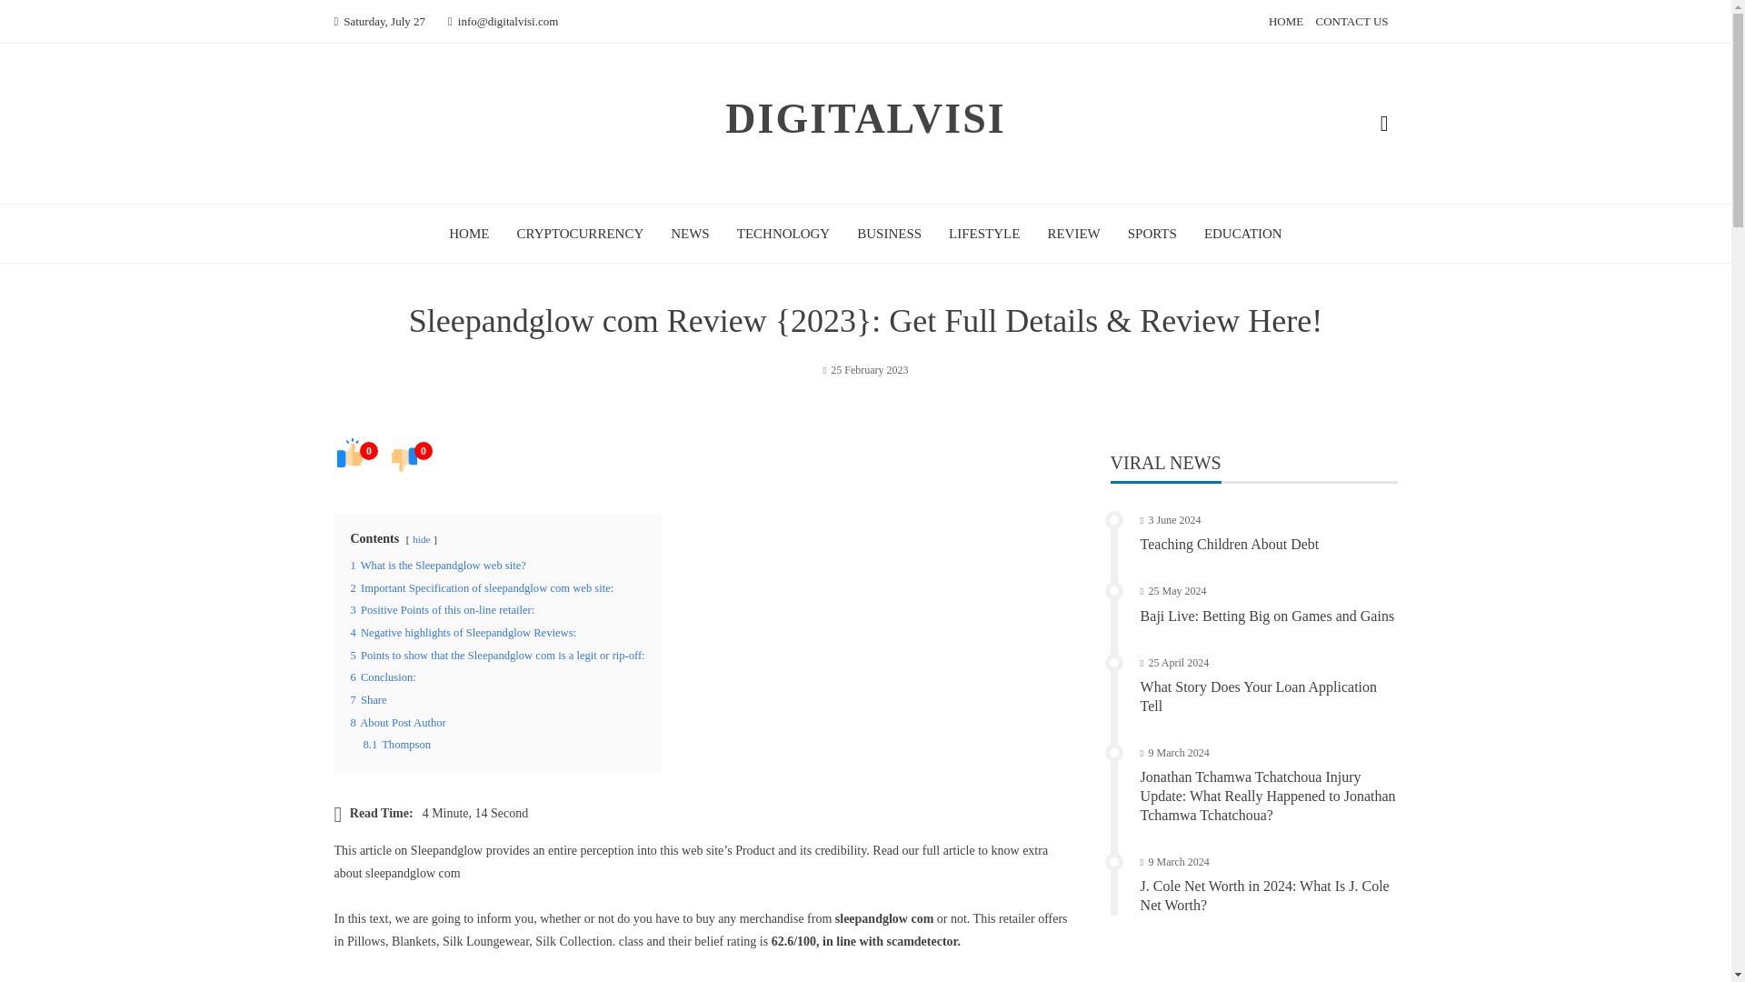 The height and width of the screenshot is (982, 1745). I want to click on 1 What is the Sleepandglow web site?, so click(438, 565).